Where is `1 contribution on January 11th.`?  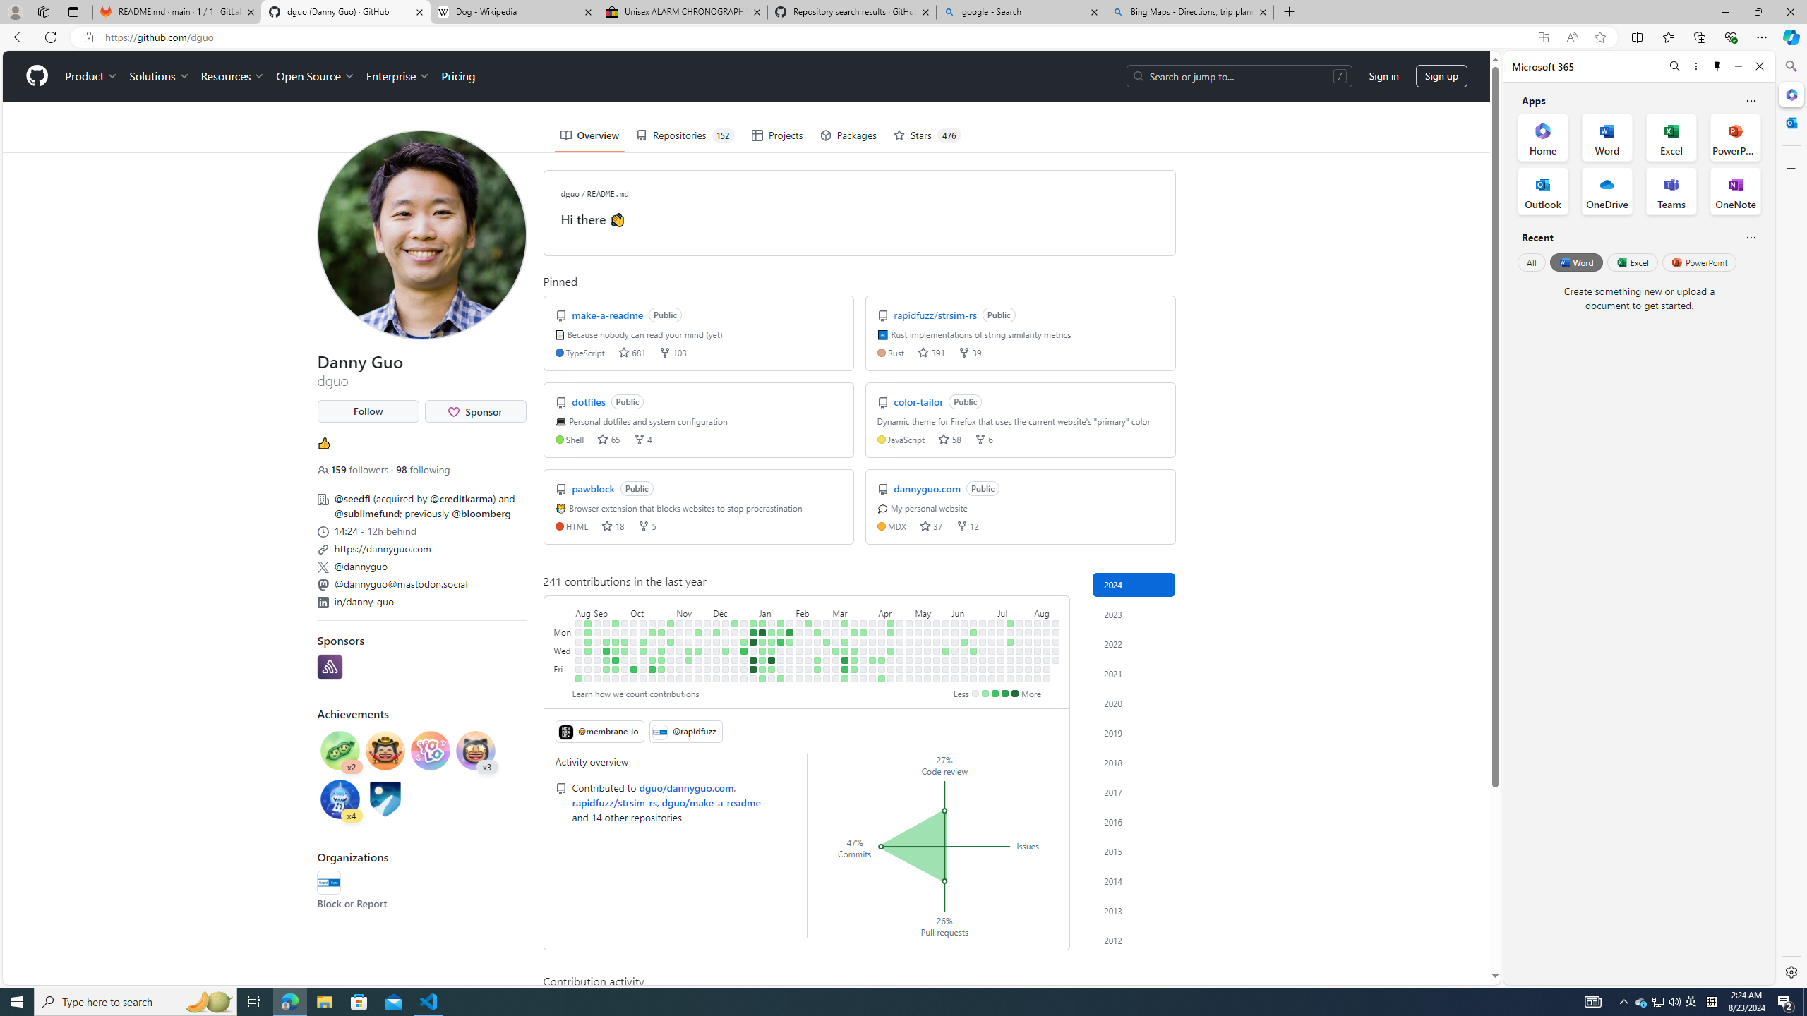 1 contribution on January 11th. is located at coordinates (762, 660).